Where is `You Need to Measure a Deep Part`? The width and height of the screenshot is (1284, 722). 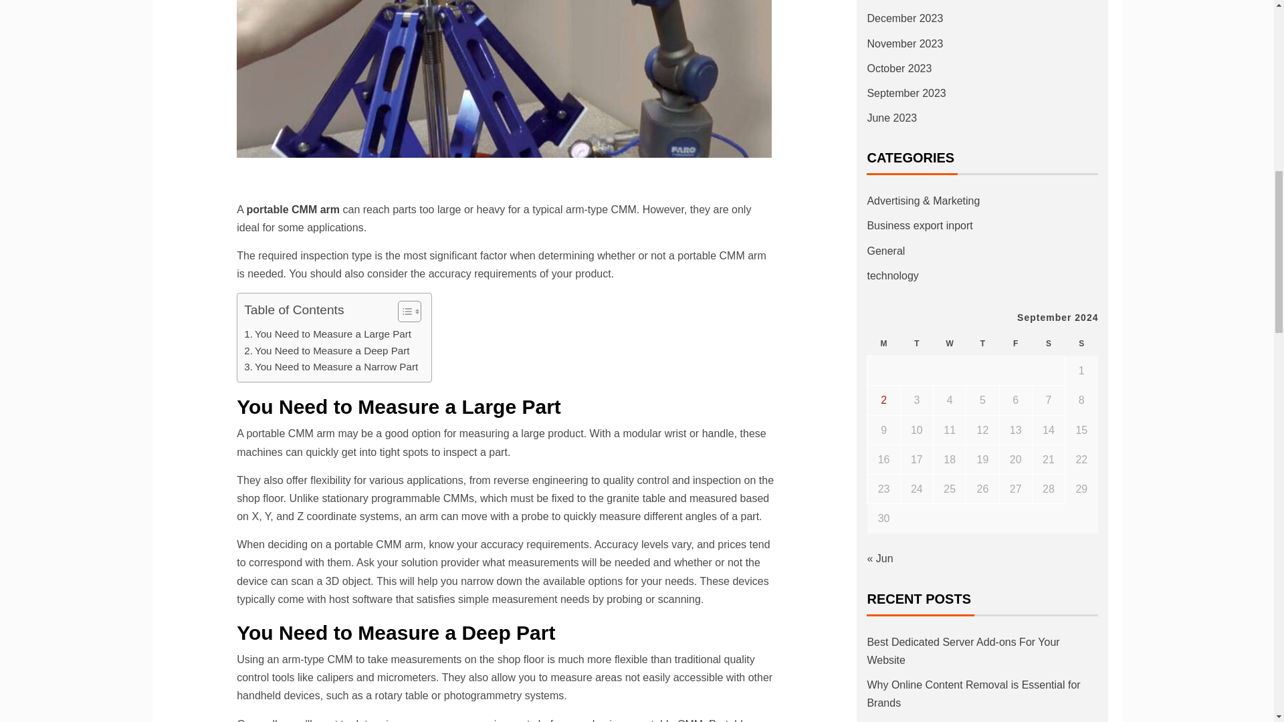 You Need to Measure a Deep Part is located at coordinates (326, 350).